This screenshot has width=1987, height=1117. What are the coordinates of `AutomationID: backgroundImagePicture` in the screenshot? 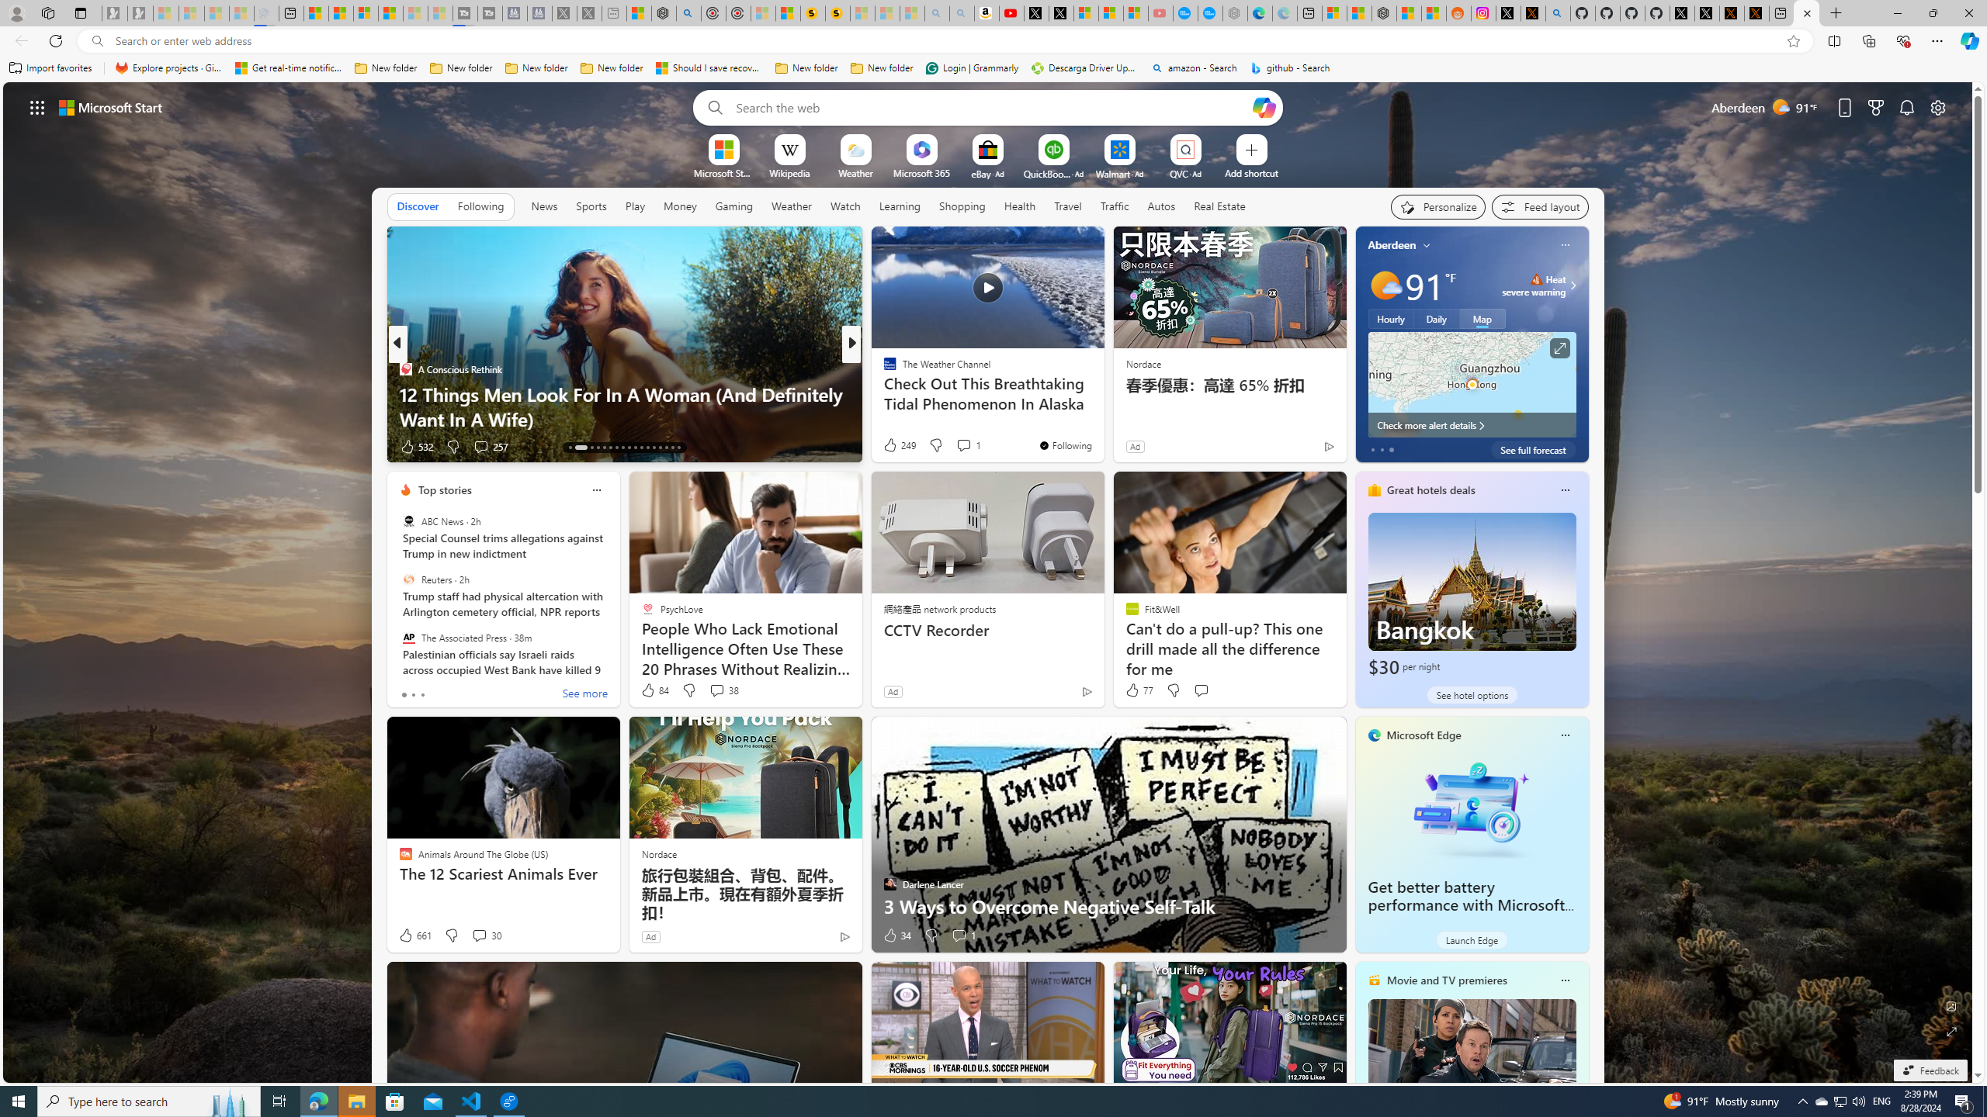 It's located at (989, 582).